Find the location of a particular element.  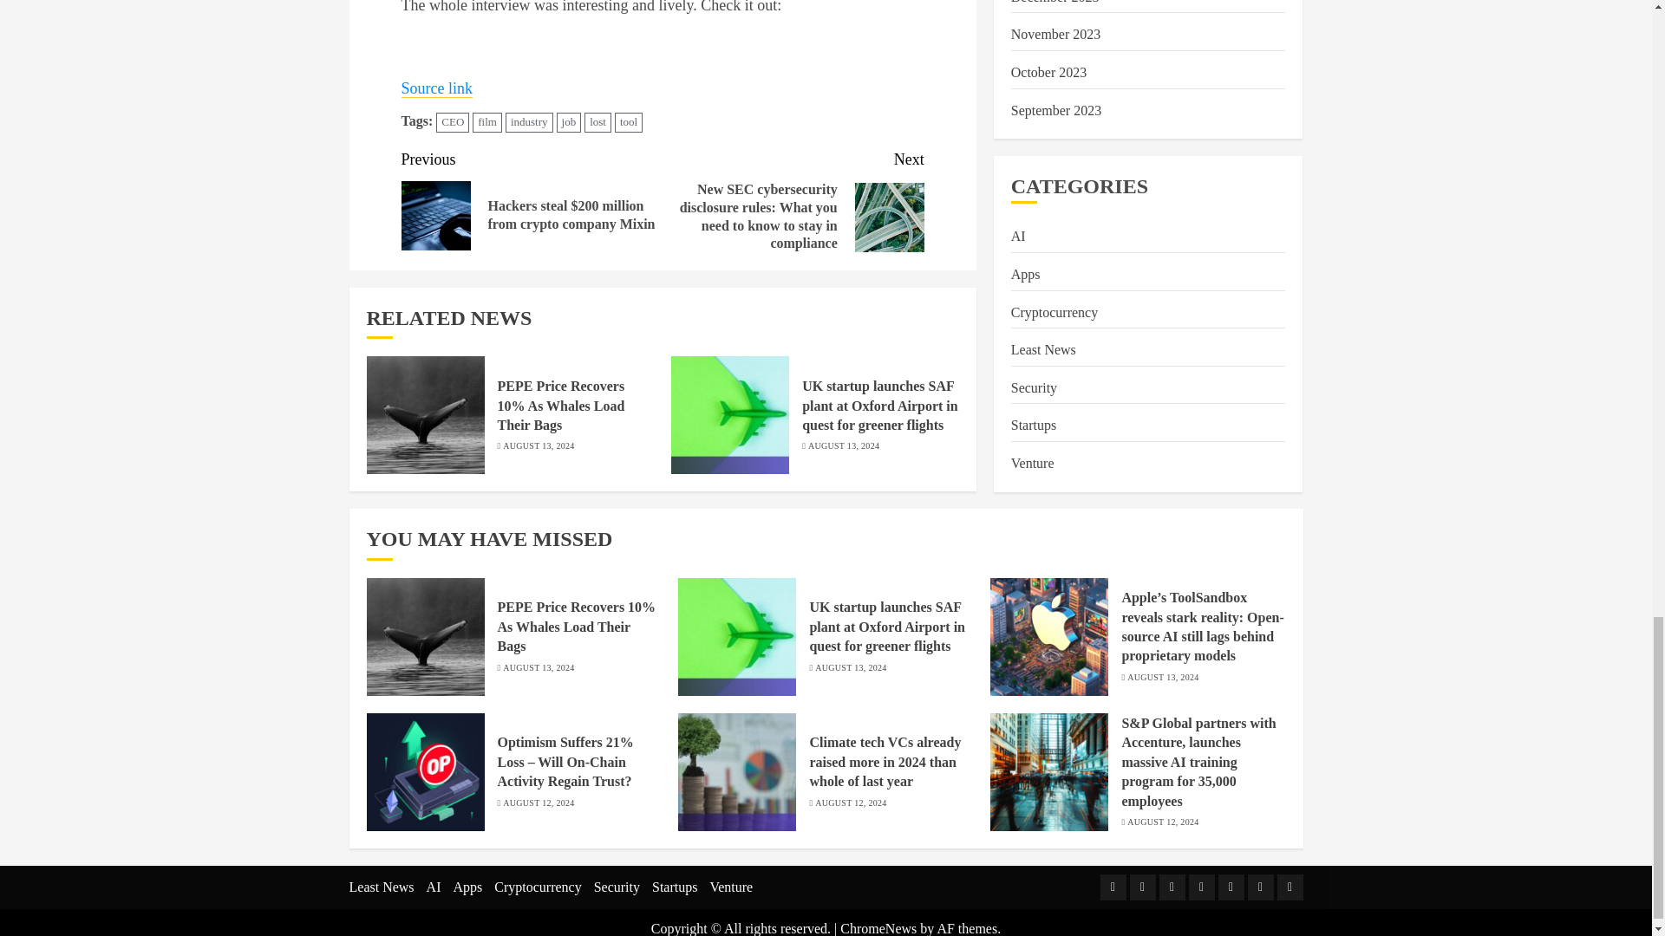

CEO is located at coordinates (453, 122).